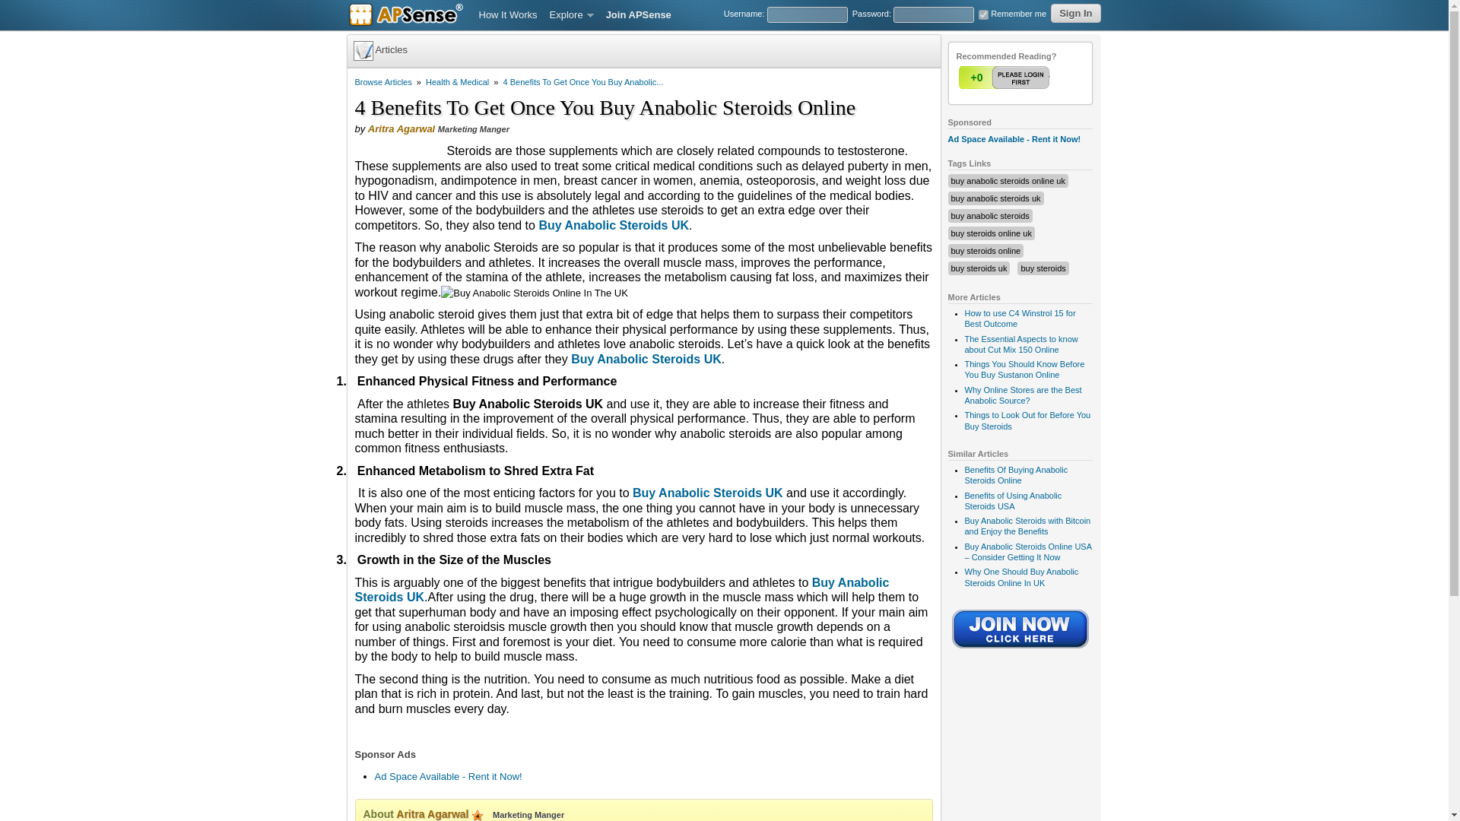 The width and height of the screenshot is (1460, 821). Describe the element at coordinates (622, 590) in the screenshot. I see `Buy Anabolic Steroids UK` at that location.